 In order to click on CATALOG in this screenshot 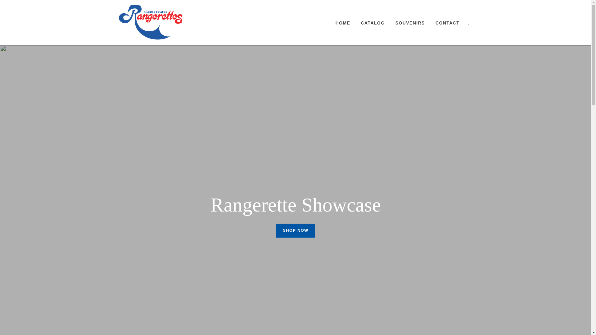, I will do `click(373, 23)`.